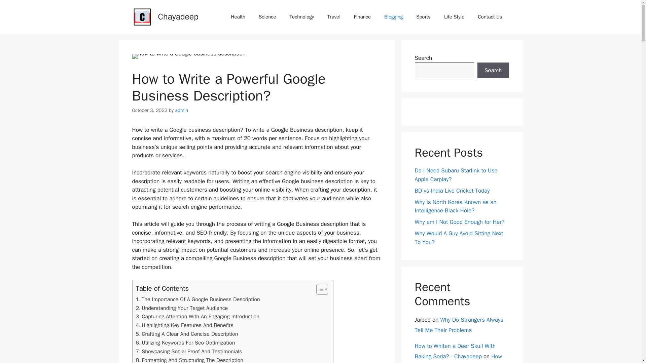 This screenshot has width=646, height=363. Describe the element at coordinates (393, 17) in the screenshot. I see `Blogging` at that location.